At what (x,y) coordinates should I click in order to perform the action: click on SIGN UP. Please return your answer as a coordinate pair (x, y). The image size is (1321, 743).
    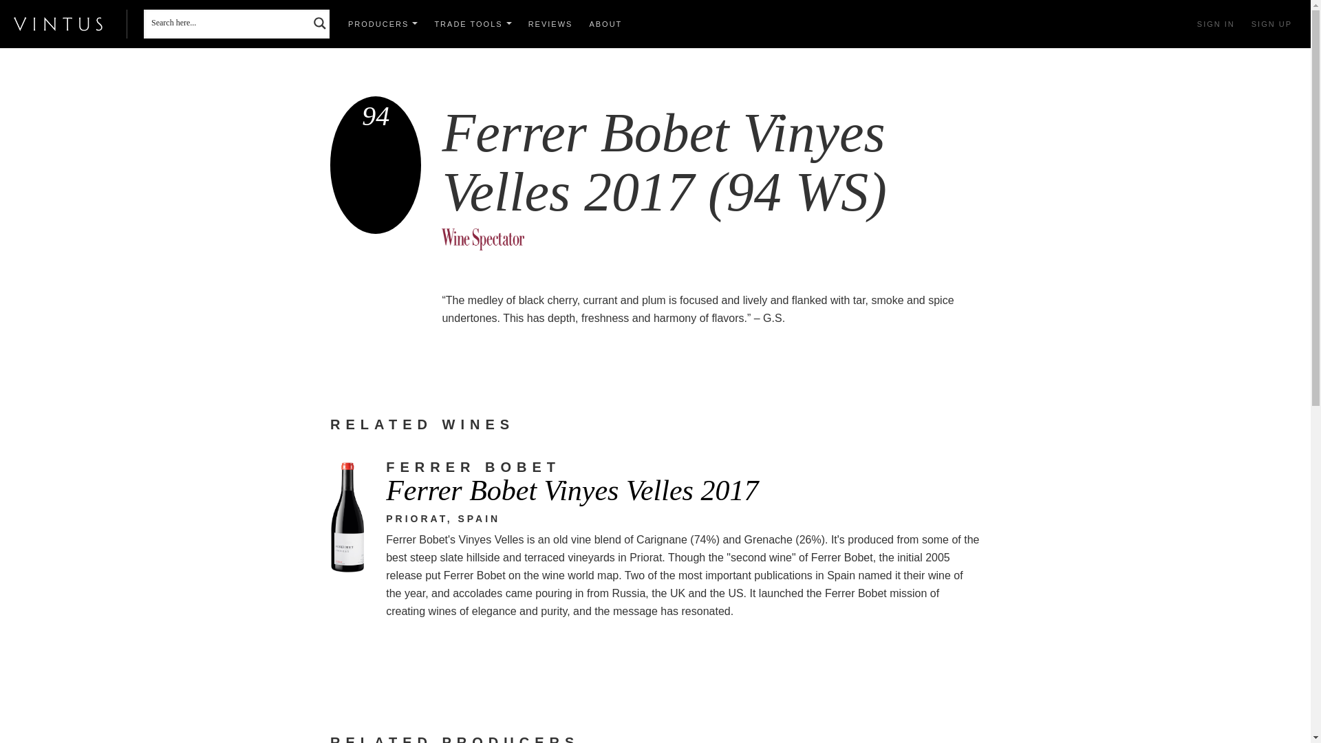
    Looking at the image, I should click on (1271, 24).